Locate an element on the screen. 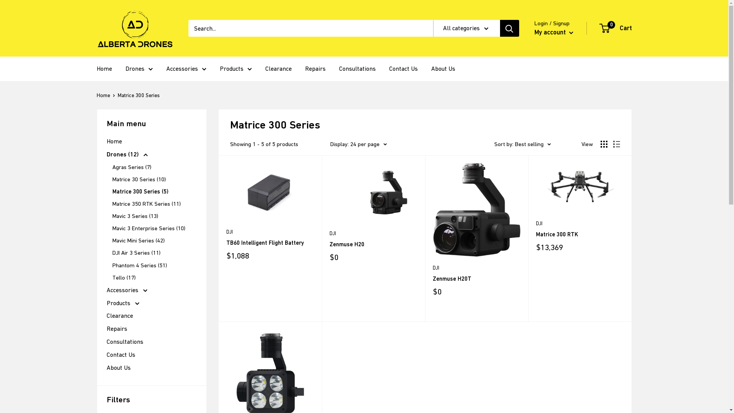 This screenshot has height=413, width=734. Matrice 350 RTK Series (11) is located at coordinates (154, 204).